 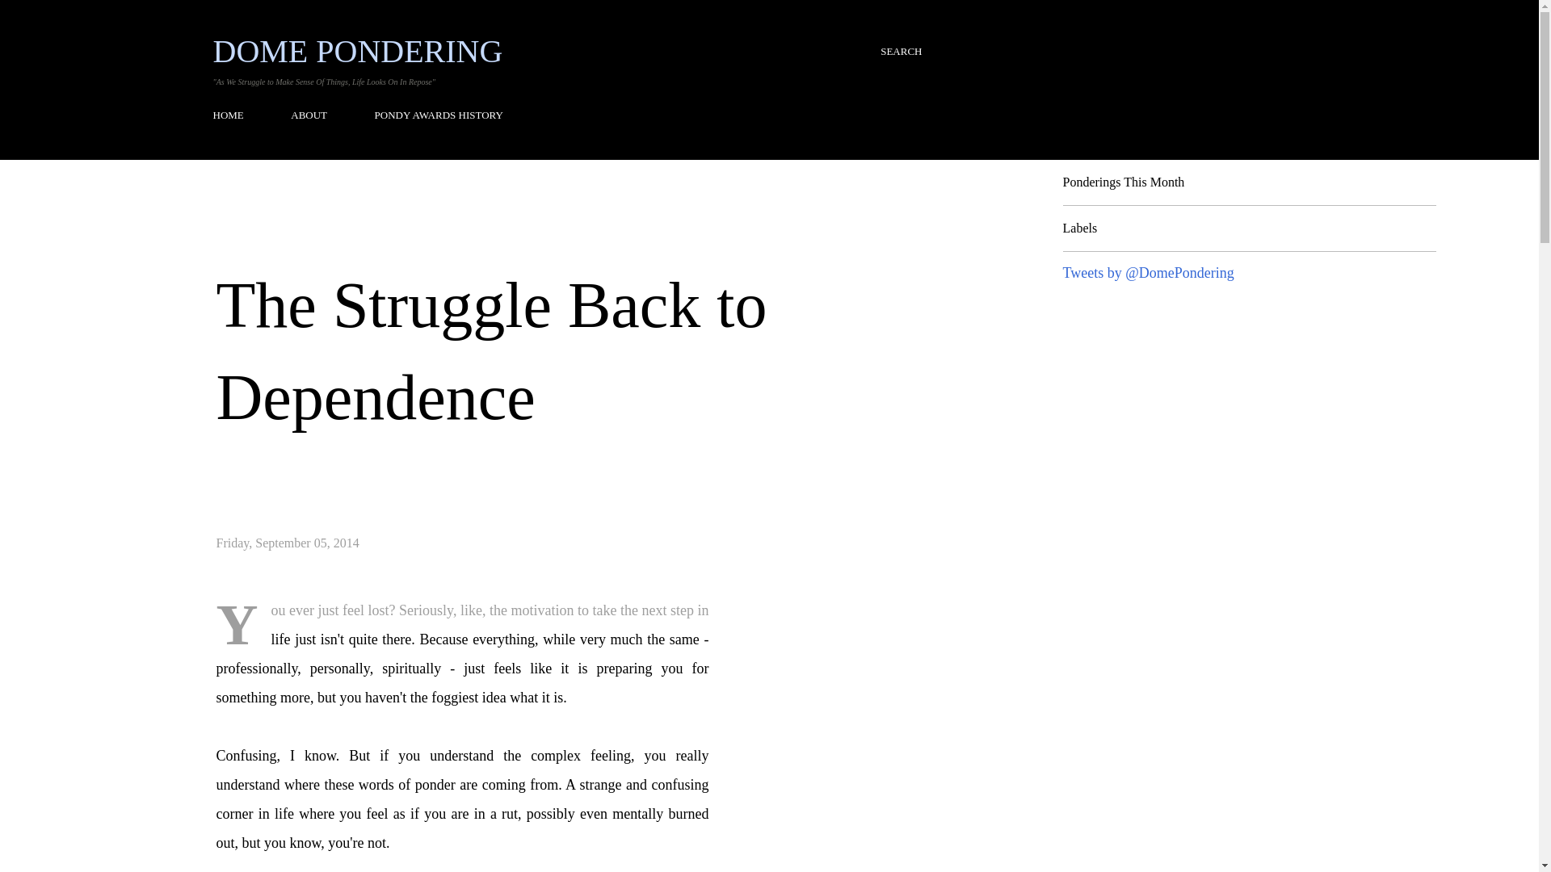 What do you see at coordinates (288, 543) in the screenshot?
I see `Friday, September 05, 2014` at bounding box center [288, 543].